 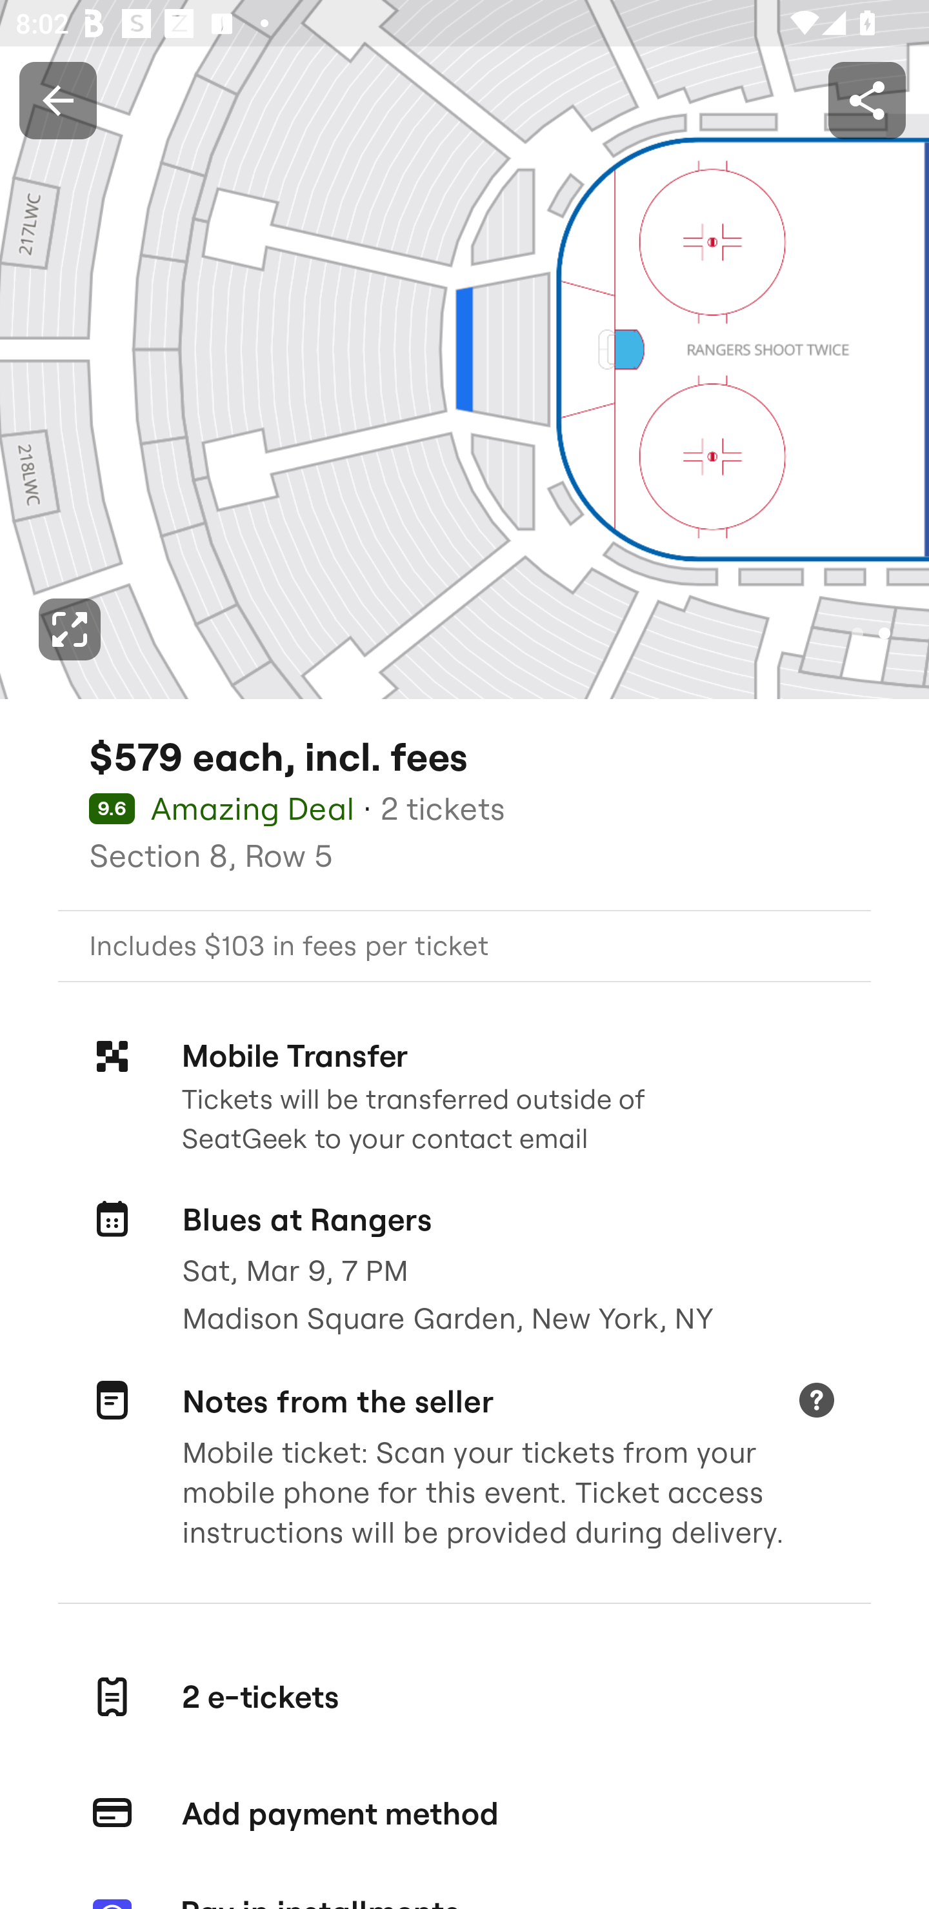 What do you see at coordinates (464, 1814) in the screenshot?
I see `Add payment method` at bounding box center [464, 1814].